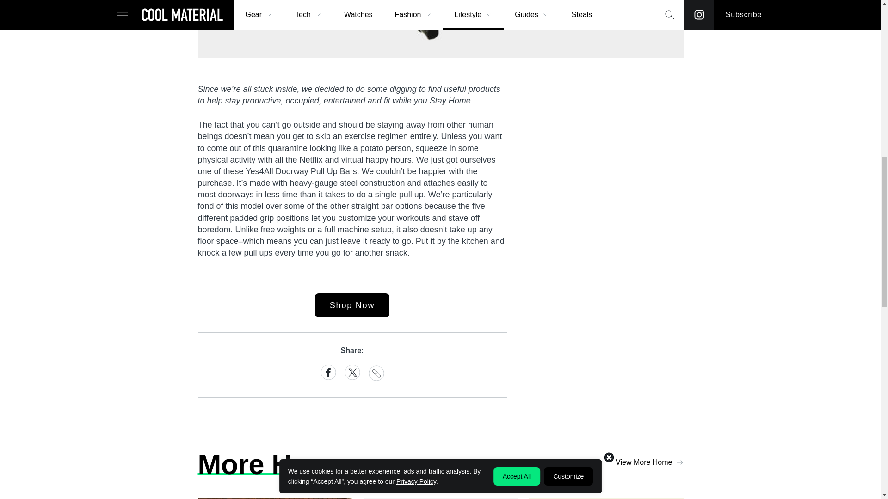 The image size is (888, 499). What do you see at coordinates (614, 222) in the screenshot?
I see `3rd party ad content` at bounding box center [614, 222].